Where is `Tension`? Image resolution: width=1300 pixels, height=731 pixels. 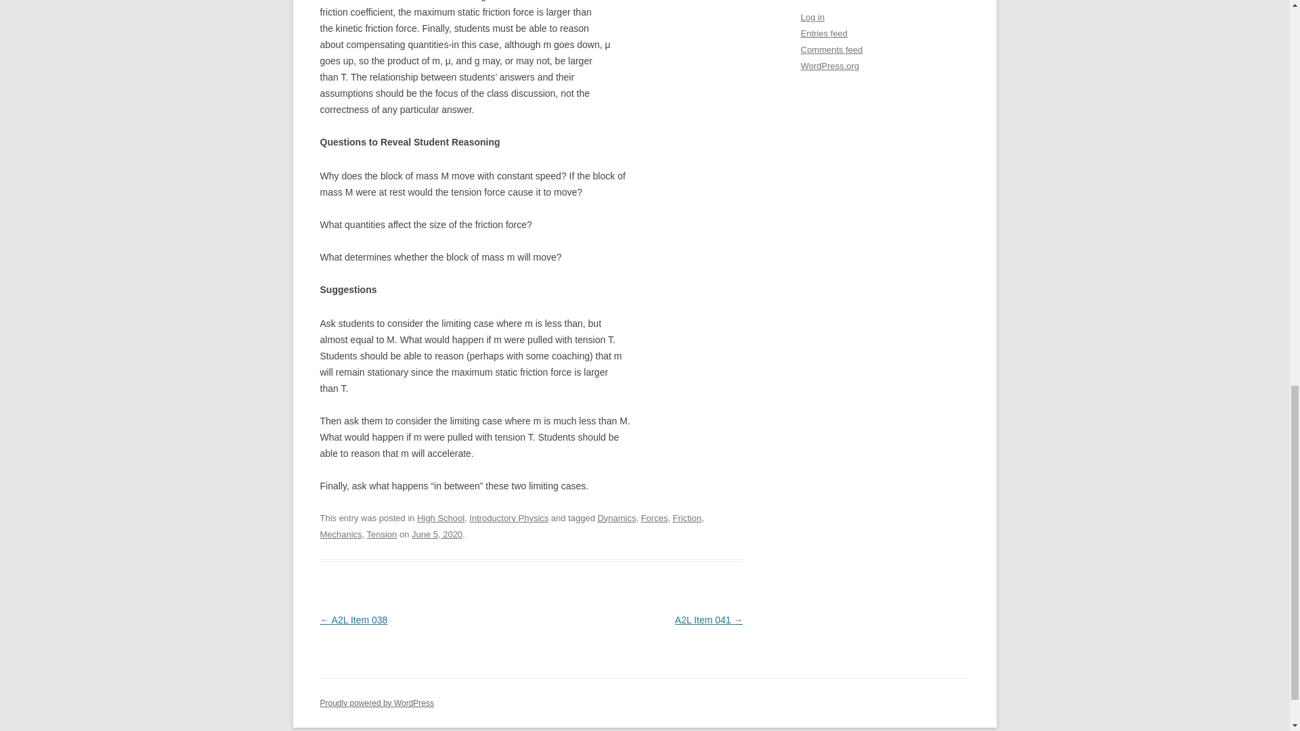
Tension is located at coordinates (382, 534).